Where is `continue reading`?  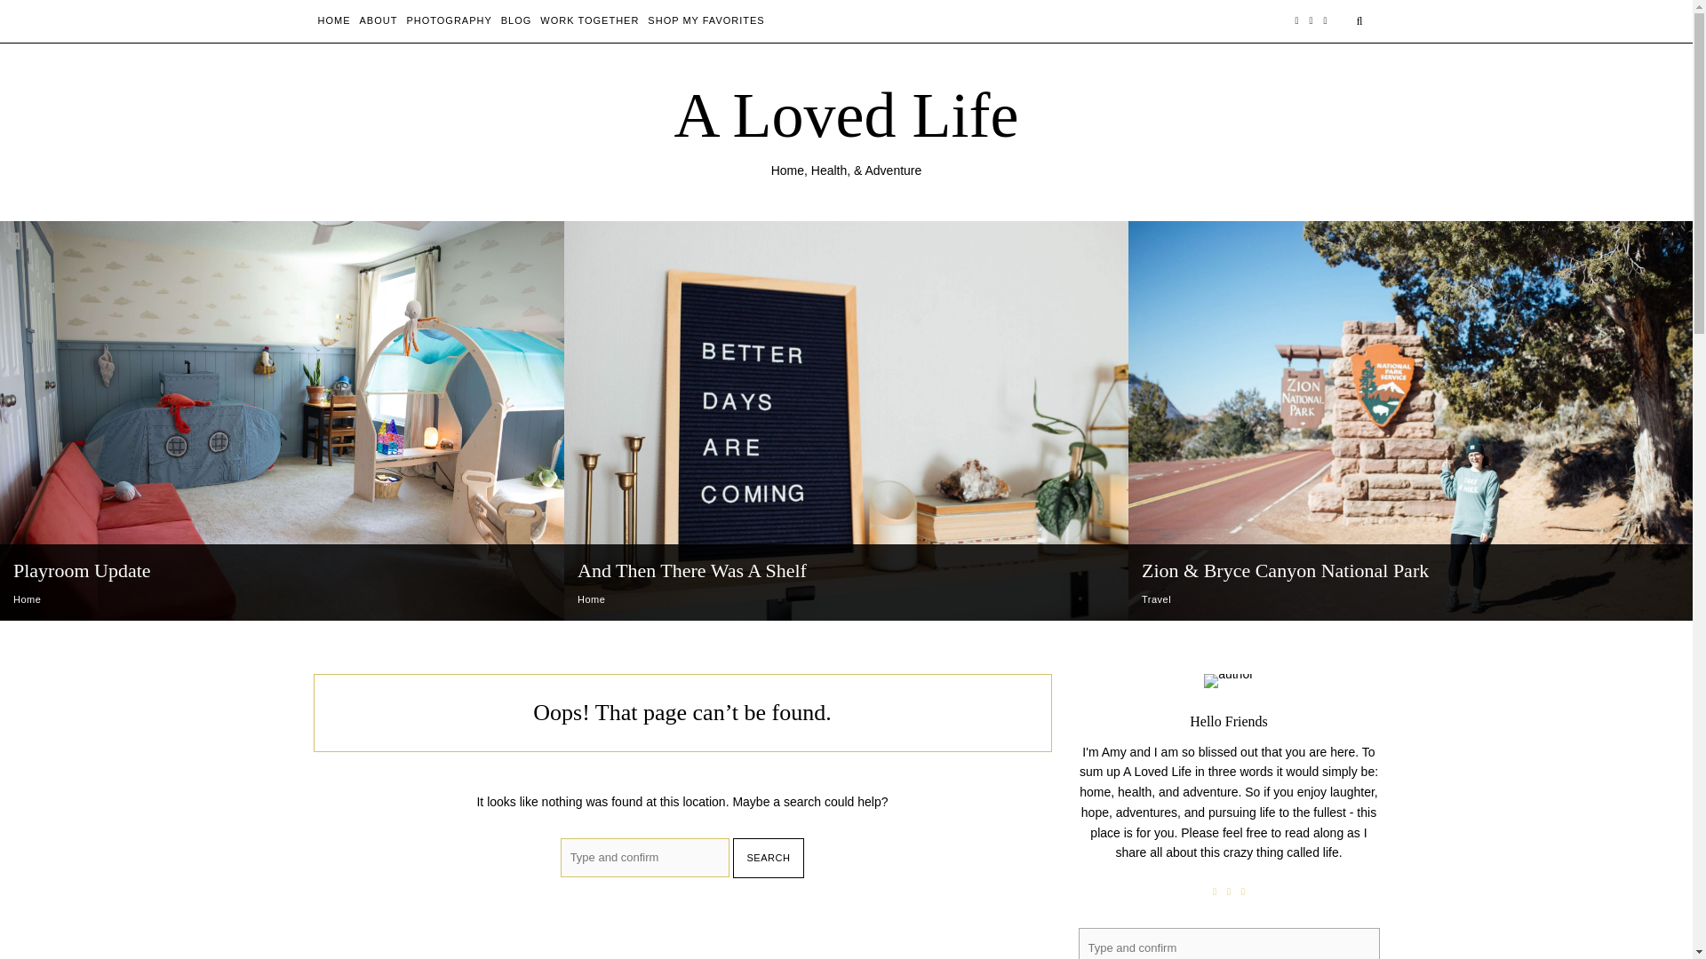
continue reading is located at coordinates (624, 627).